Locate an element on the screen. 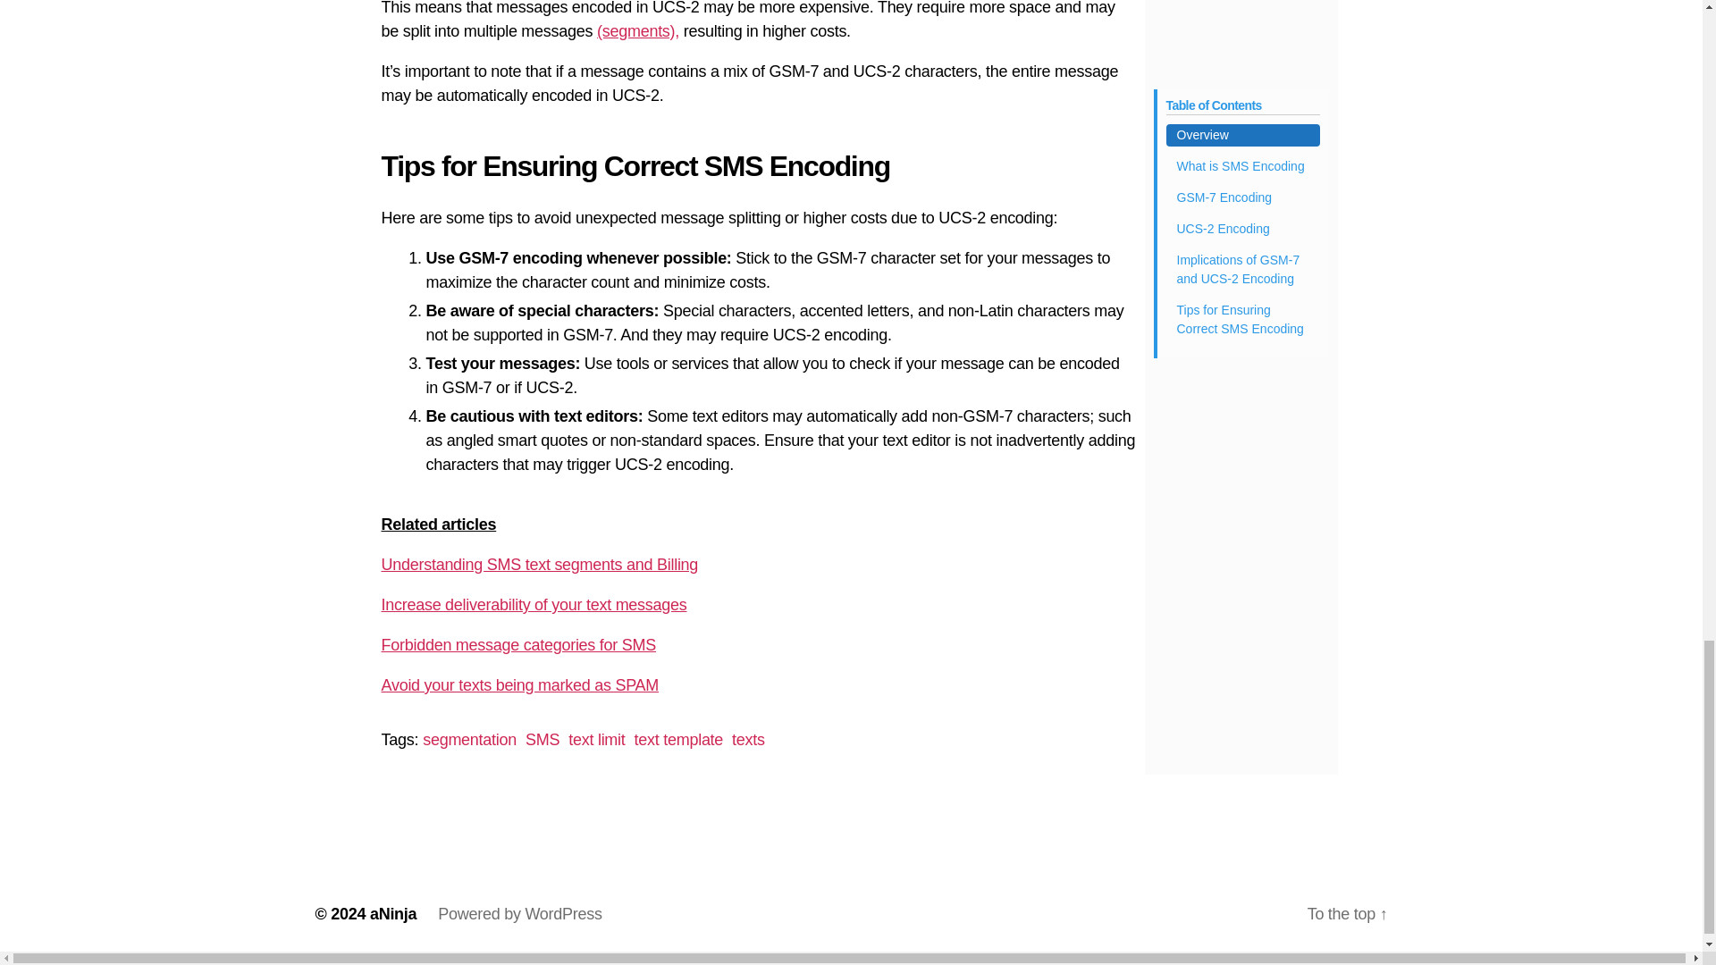 This screenshot has width=1716, height=965. texts is located at coordinates (749, 740).